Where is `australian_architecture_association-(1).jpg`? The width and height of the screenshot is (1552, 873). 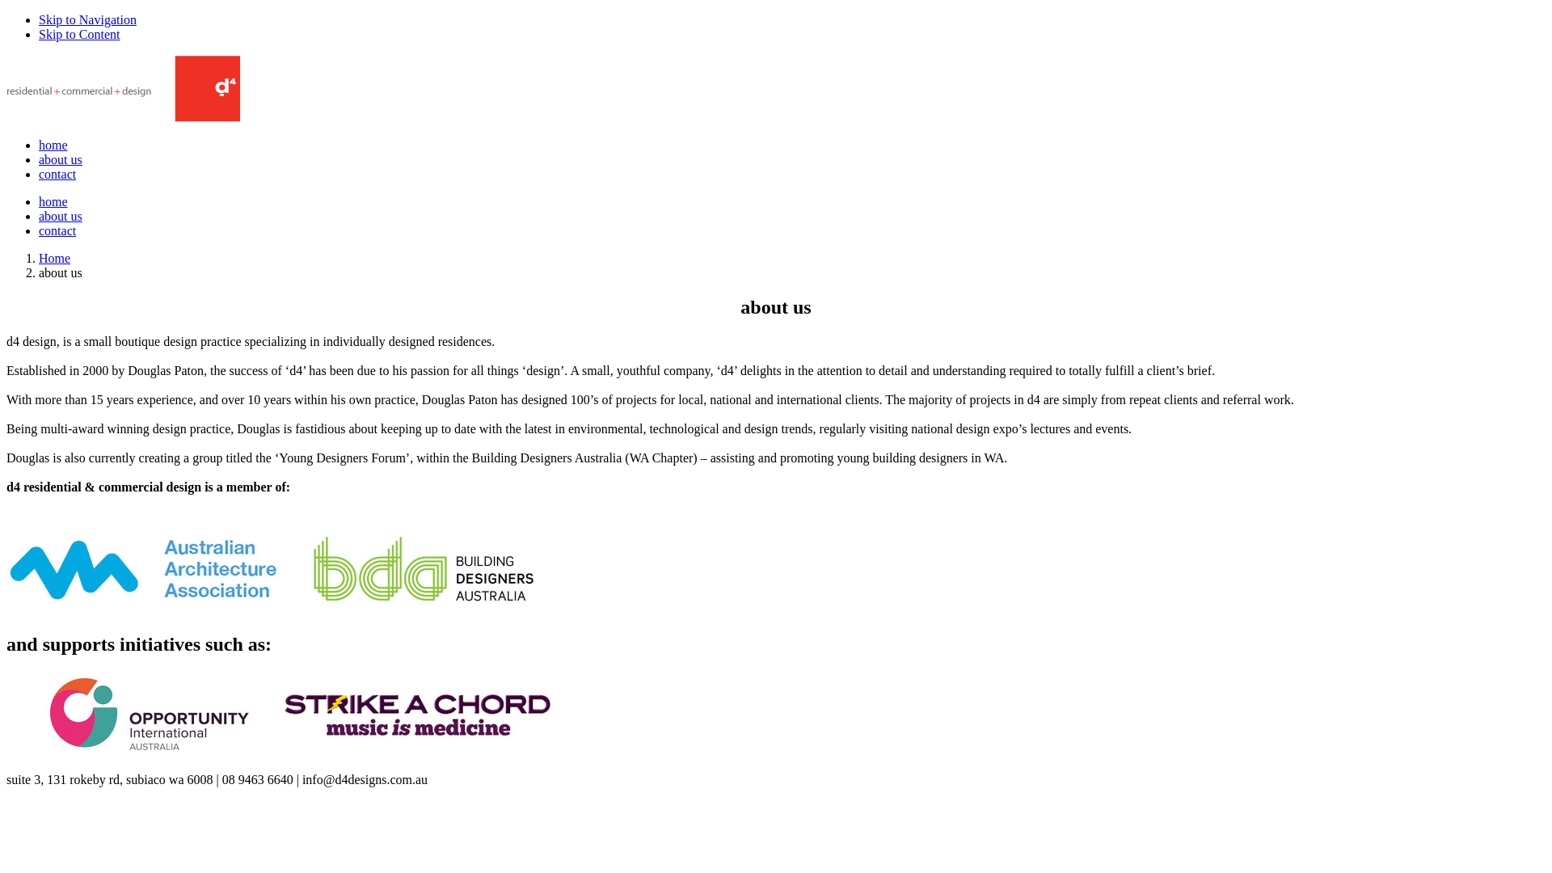
australian_architecture_association-(1).jpg is located at coordinates (144, 570).